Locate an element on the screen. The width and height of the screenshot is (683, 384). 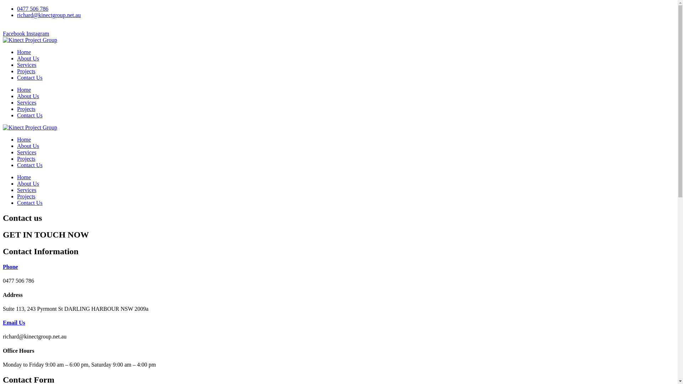
Projects is located at coordinates (26, 159).